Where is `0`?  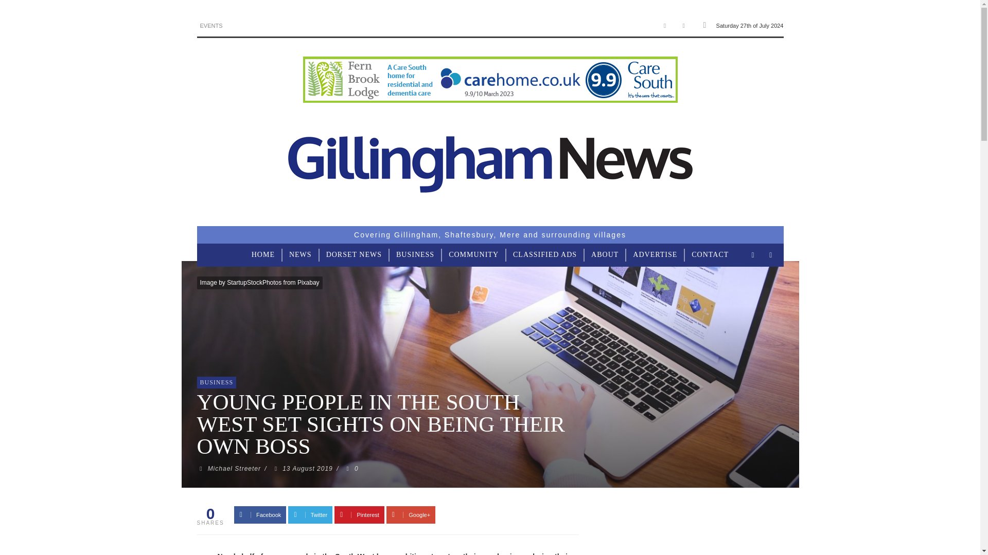
0 is located at coordinates (351, 469).